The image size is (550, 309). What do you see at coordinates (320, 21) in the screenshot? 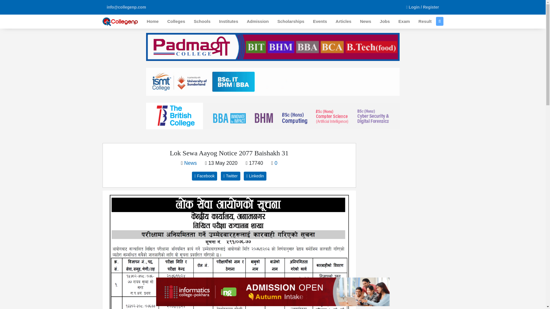
I see `Events` at bounding box center [320, 21].